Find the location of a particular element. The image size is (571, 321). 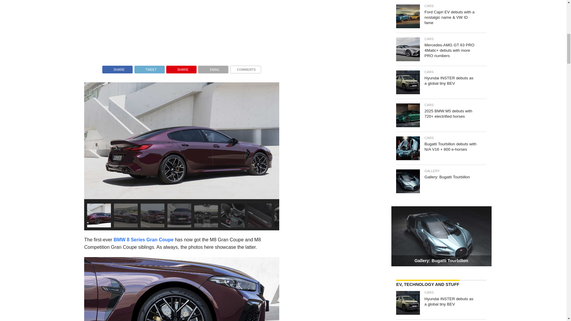

Tweet This Post is located at coordinates (149, 68).